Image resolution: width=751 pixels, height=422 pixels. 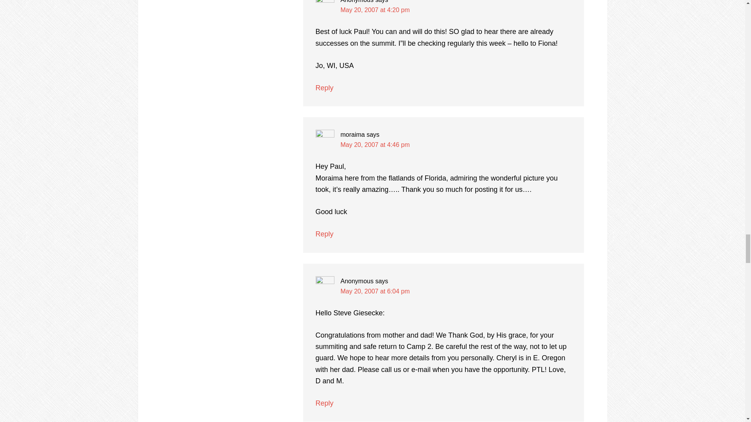 What do you see at coordinates (324, 88) in the screenshot?
I see `Reply` at bounding box center [324, 88].